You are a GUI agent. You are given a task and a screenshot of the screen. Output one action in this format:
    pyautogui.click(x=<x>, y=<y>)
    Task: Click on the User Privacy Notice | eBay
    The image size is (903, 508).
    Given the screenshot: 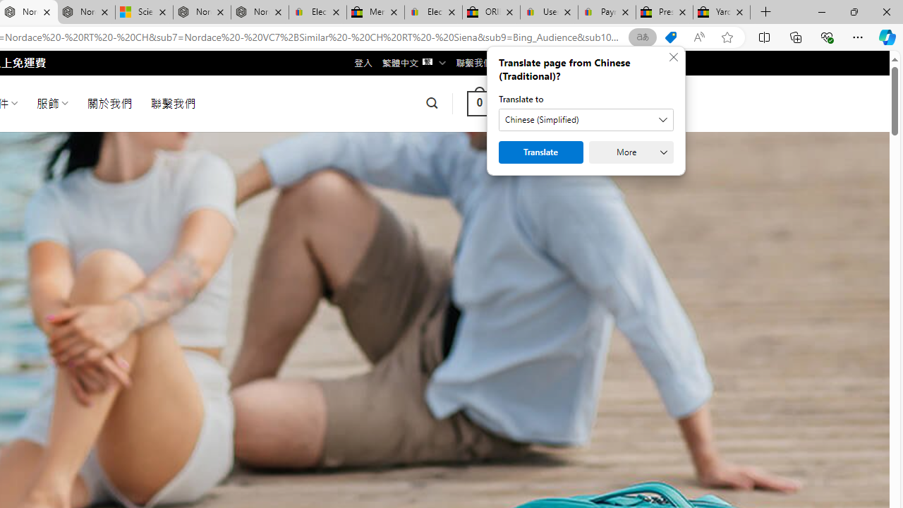 What is the action you would take?
    pyautogui.click(x=549, y=13)
    